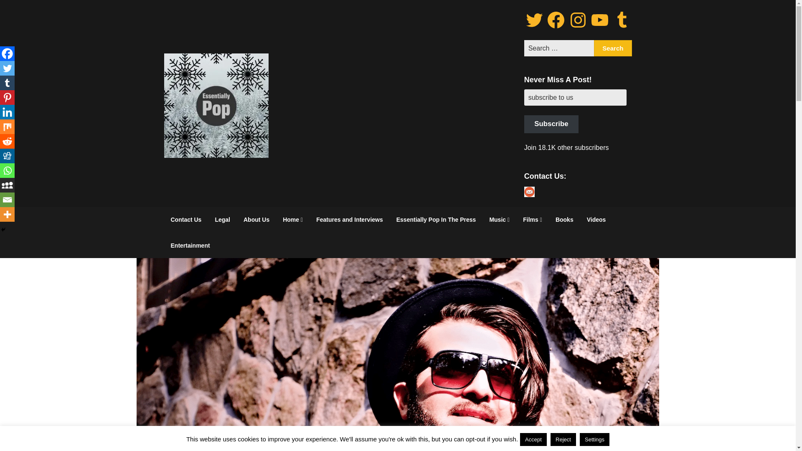 The width and height of the screenshot is (802, 451). Describe the element at coordinates (556, 20) in the screenshot. I see `Facebook` at that location.